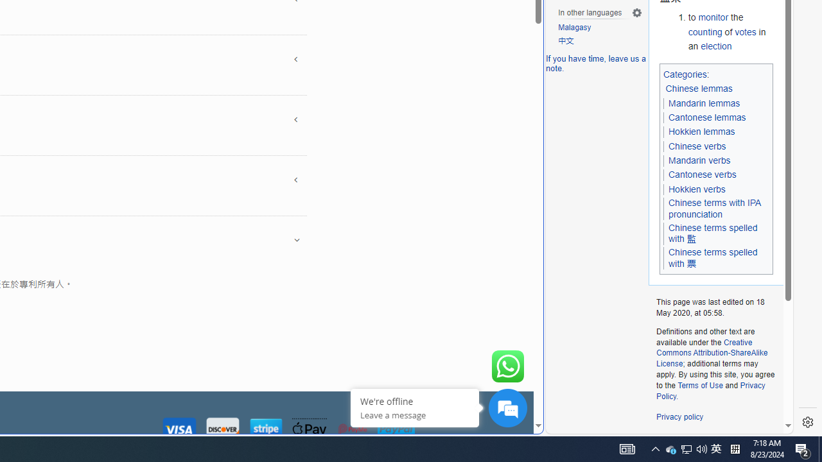 The height and width of the screenshot is (462, 822). Describe the element at coordinates (712, 353) in the screenshot. I see `Creative Commons Attribution-ShareAlike License` at that location.